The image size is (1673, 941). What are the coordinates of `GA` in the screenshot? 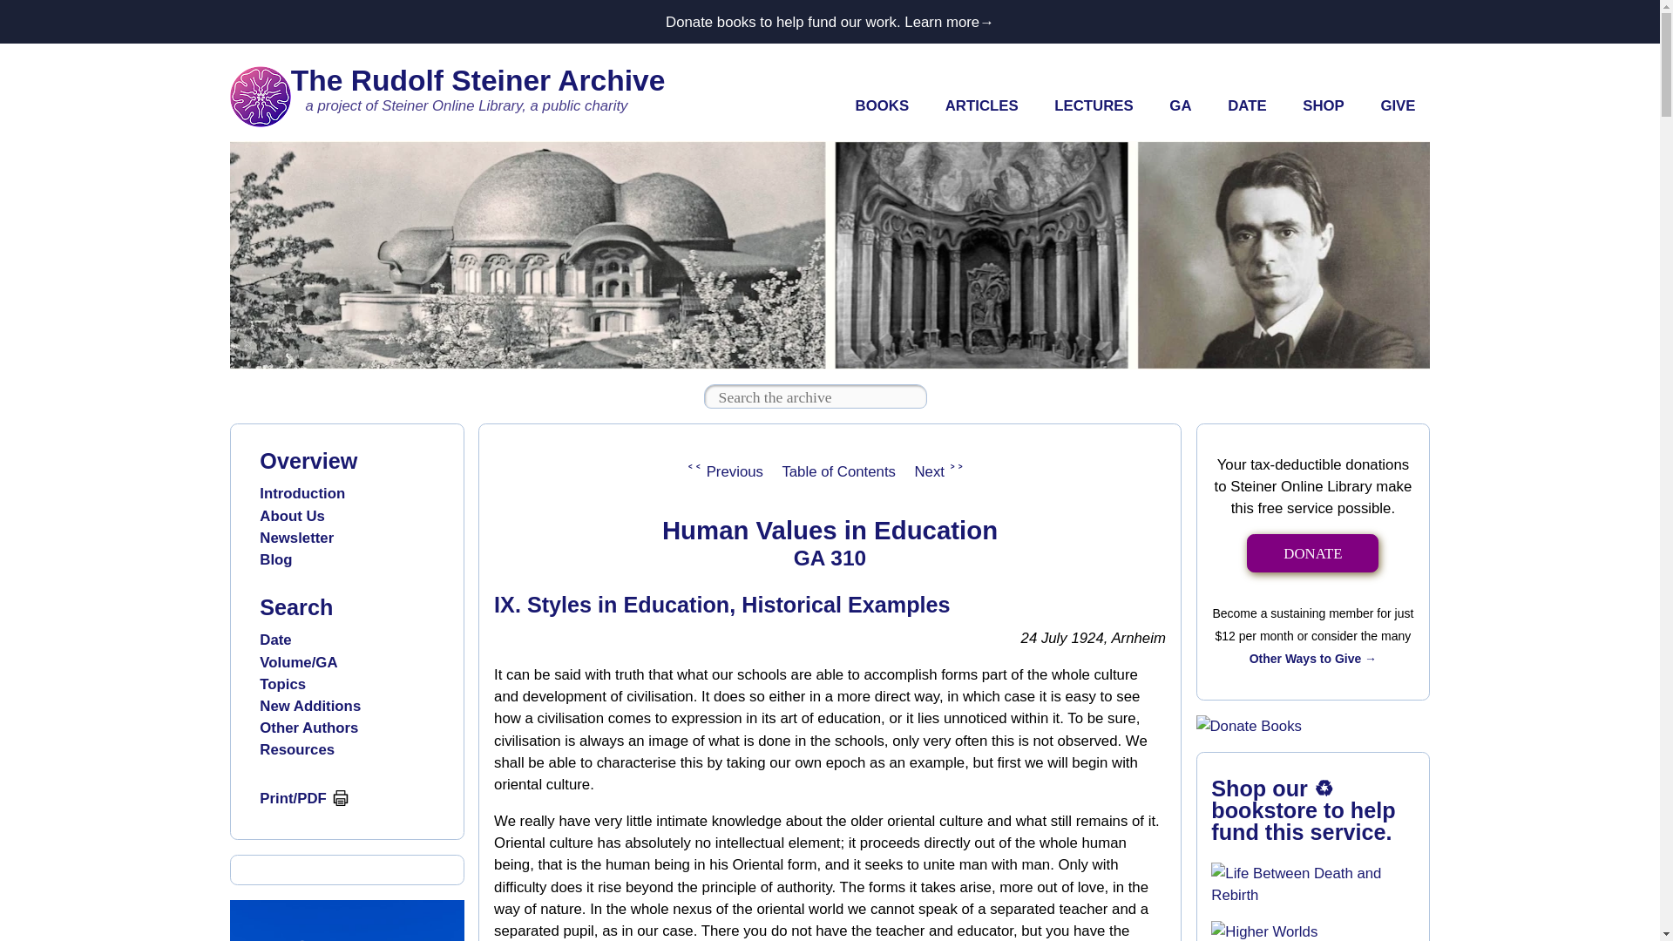 It's located at (1181, 106).